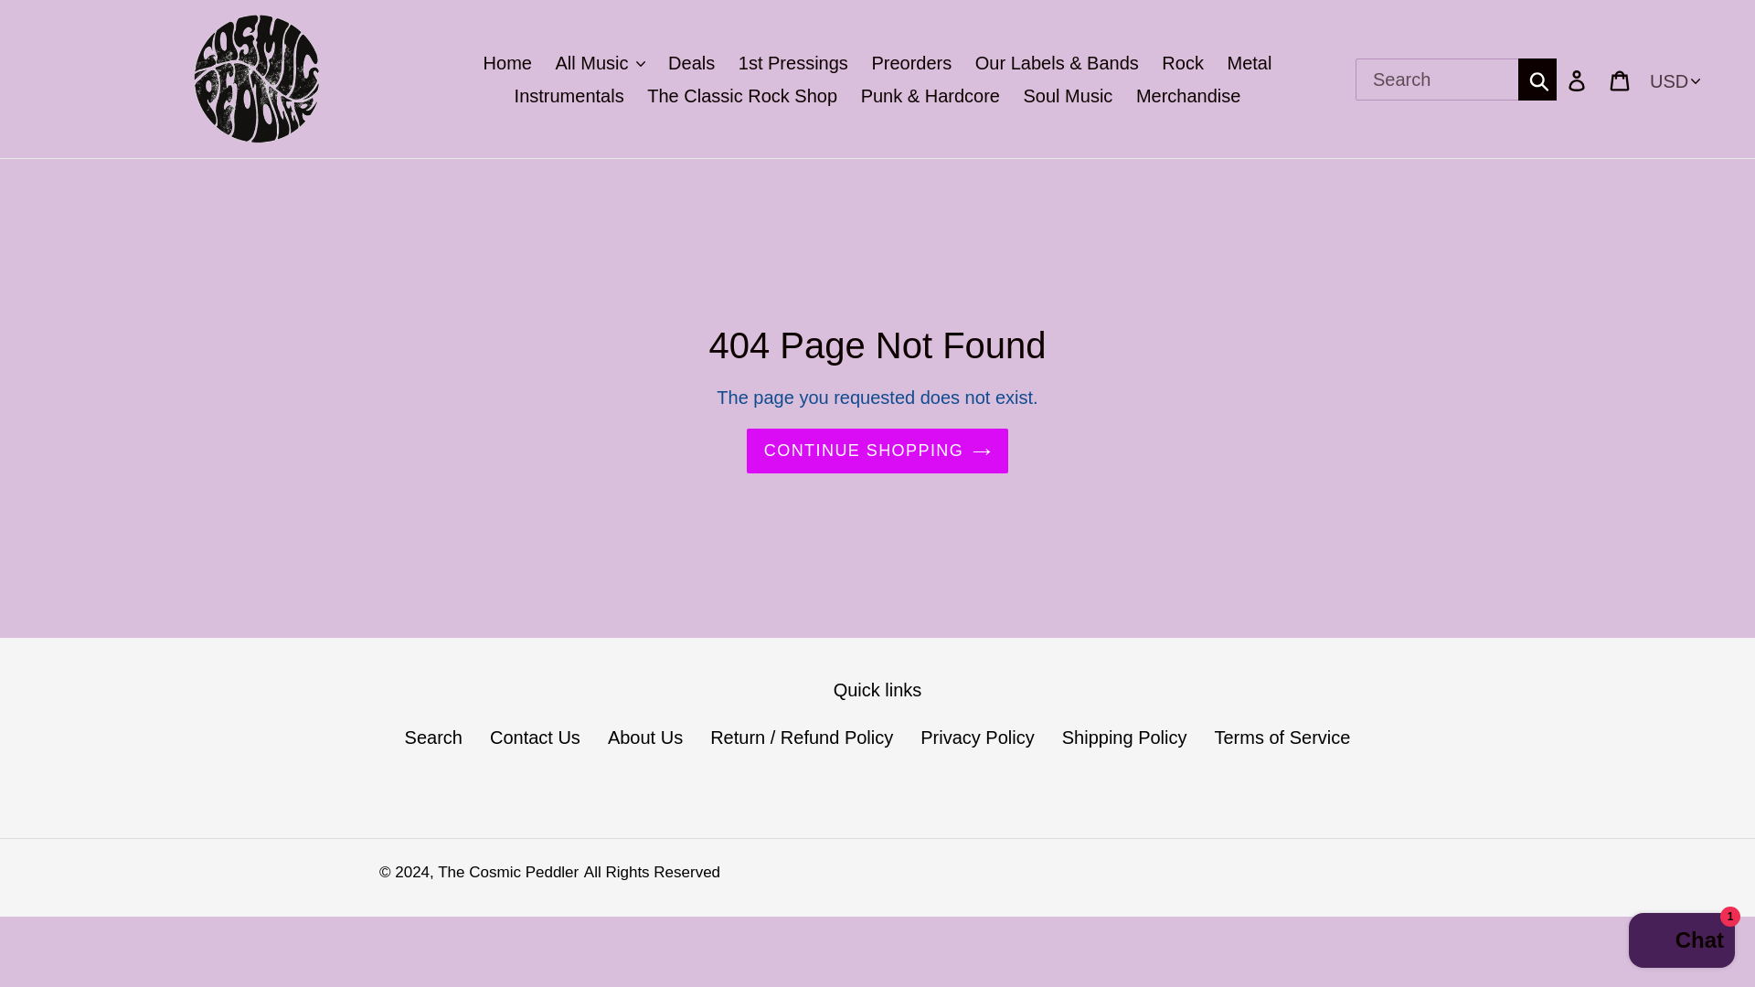 Image resolution: width=1755 pixels, height=987 pixels. What do you see at coordinates (1183, 62) in the screenshot?
I see `Rock` at bounding box center [1183, 62].